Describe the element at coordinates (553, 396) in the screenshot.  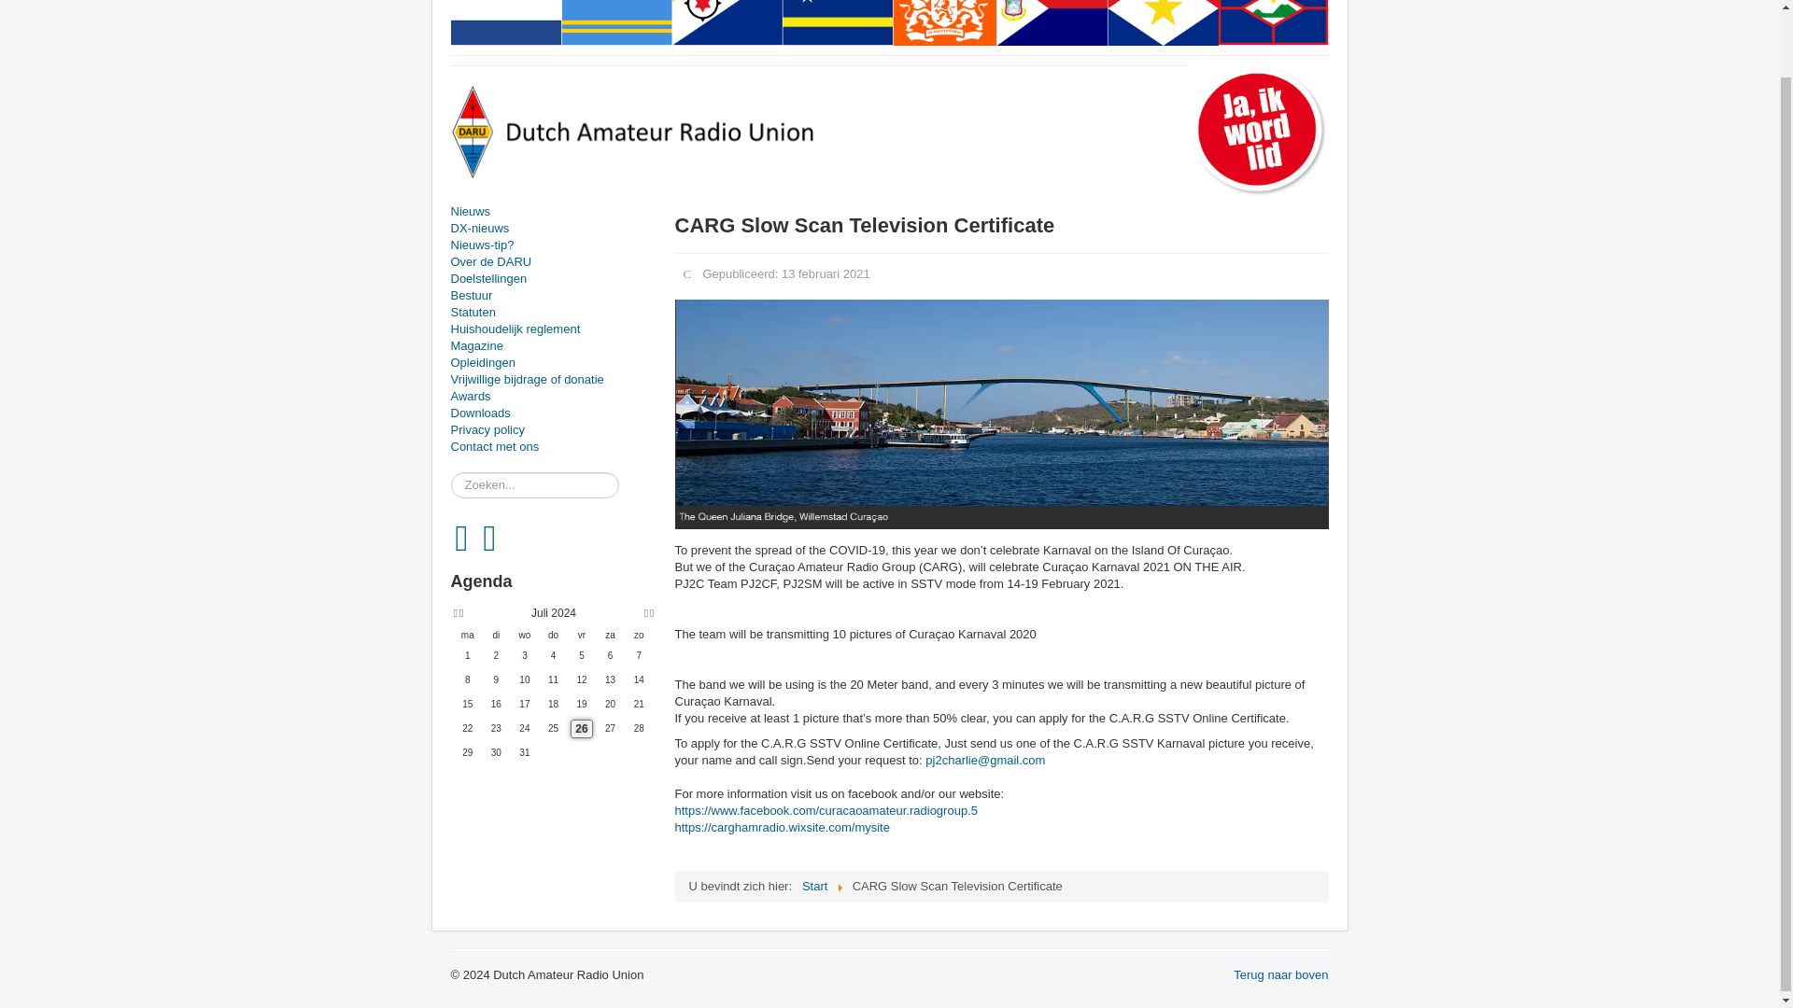
I see `Awards` at that location.